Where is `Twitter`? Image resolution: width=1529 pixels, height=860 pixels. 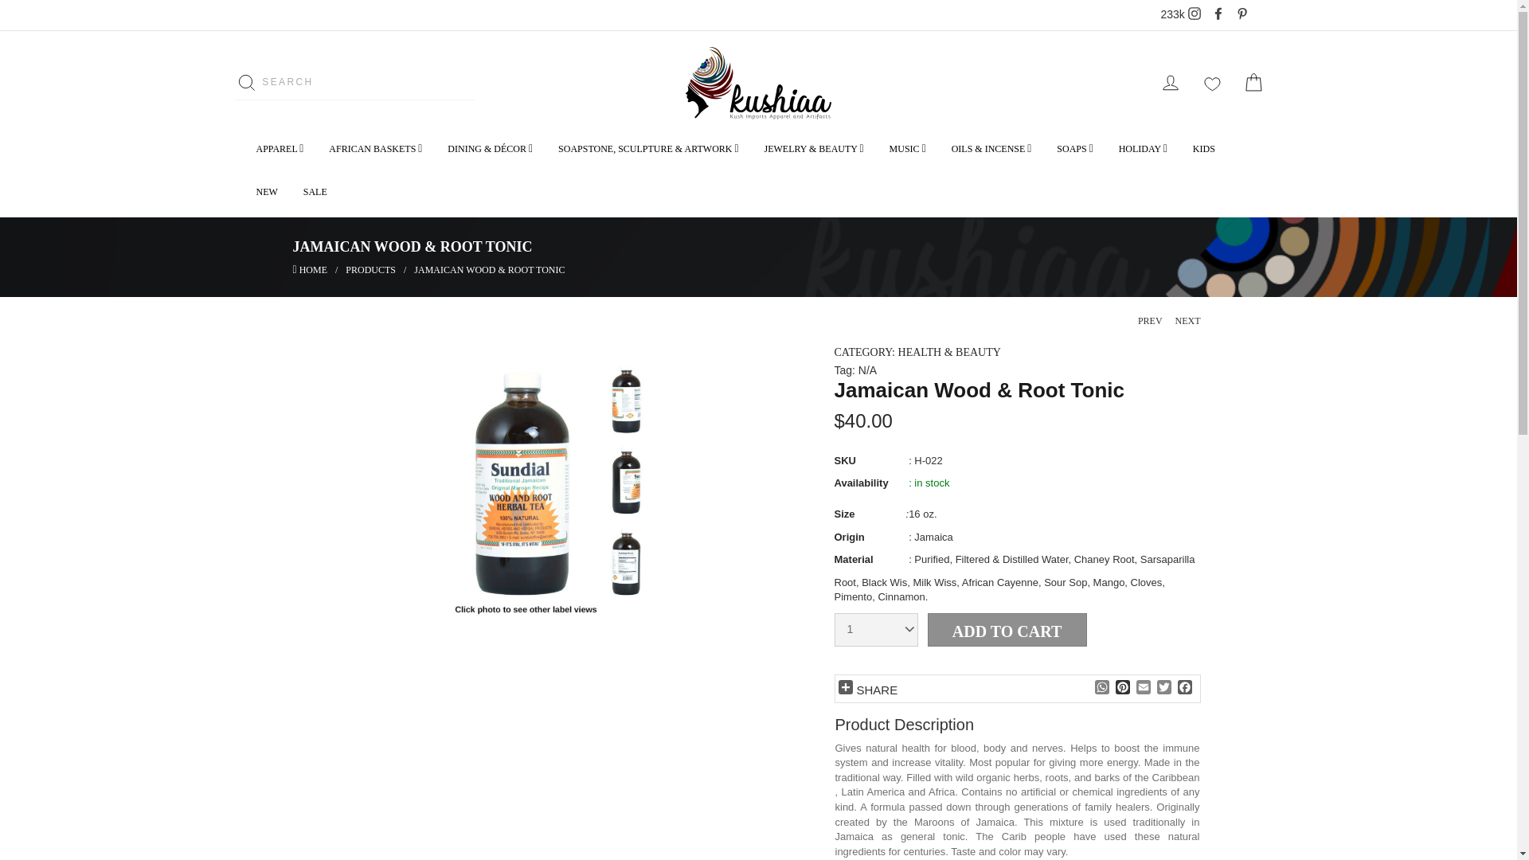
Twitter is located at coordinates (1163, 688).